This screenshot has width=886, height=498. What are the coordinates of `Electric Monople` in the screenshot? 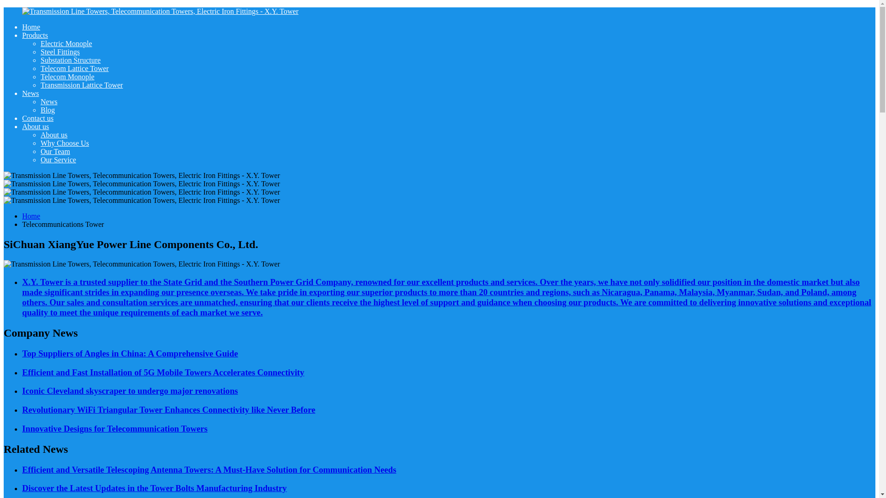 It's located at (66, 43).